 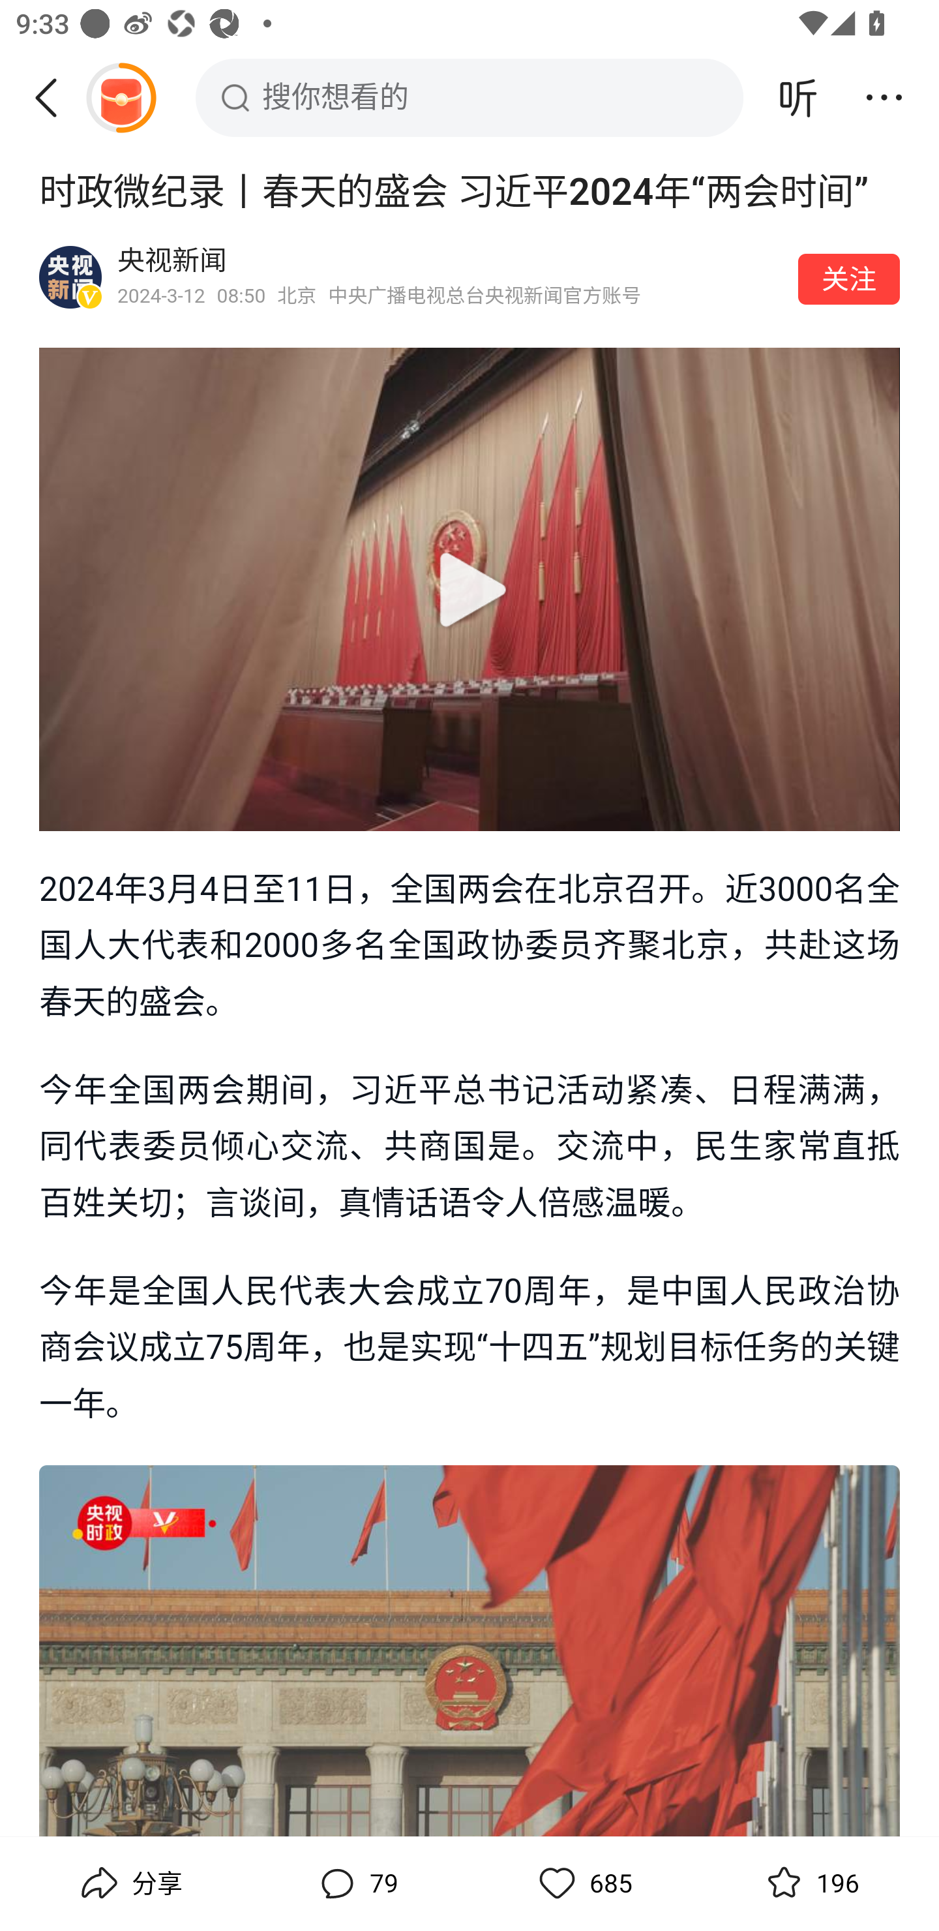 What do you see at coordinates (121, 97) in the screenshot?
I see `阅读赚金币` at bounding box center [121, 97].